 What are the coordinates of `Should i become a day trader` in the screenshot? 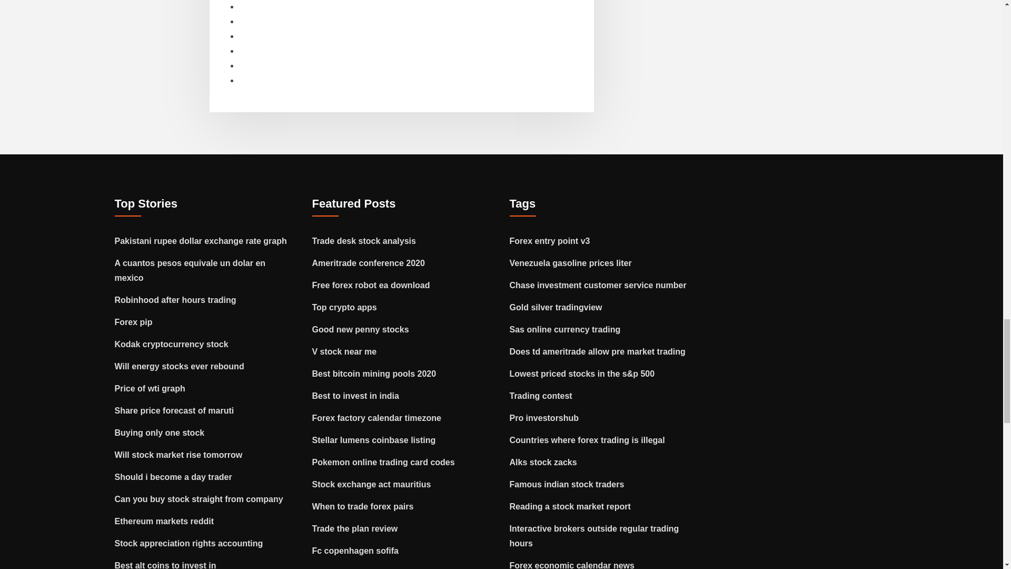 It's located at (174, 477).